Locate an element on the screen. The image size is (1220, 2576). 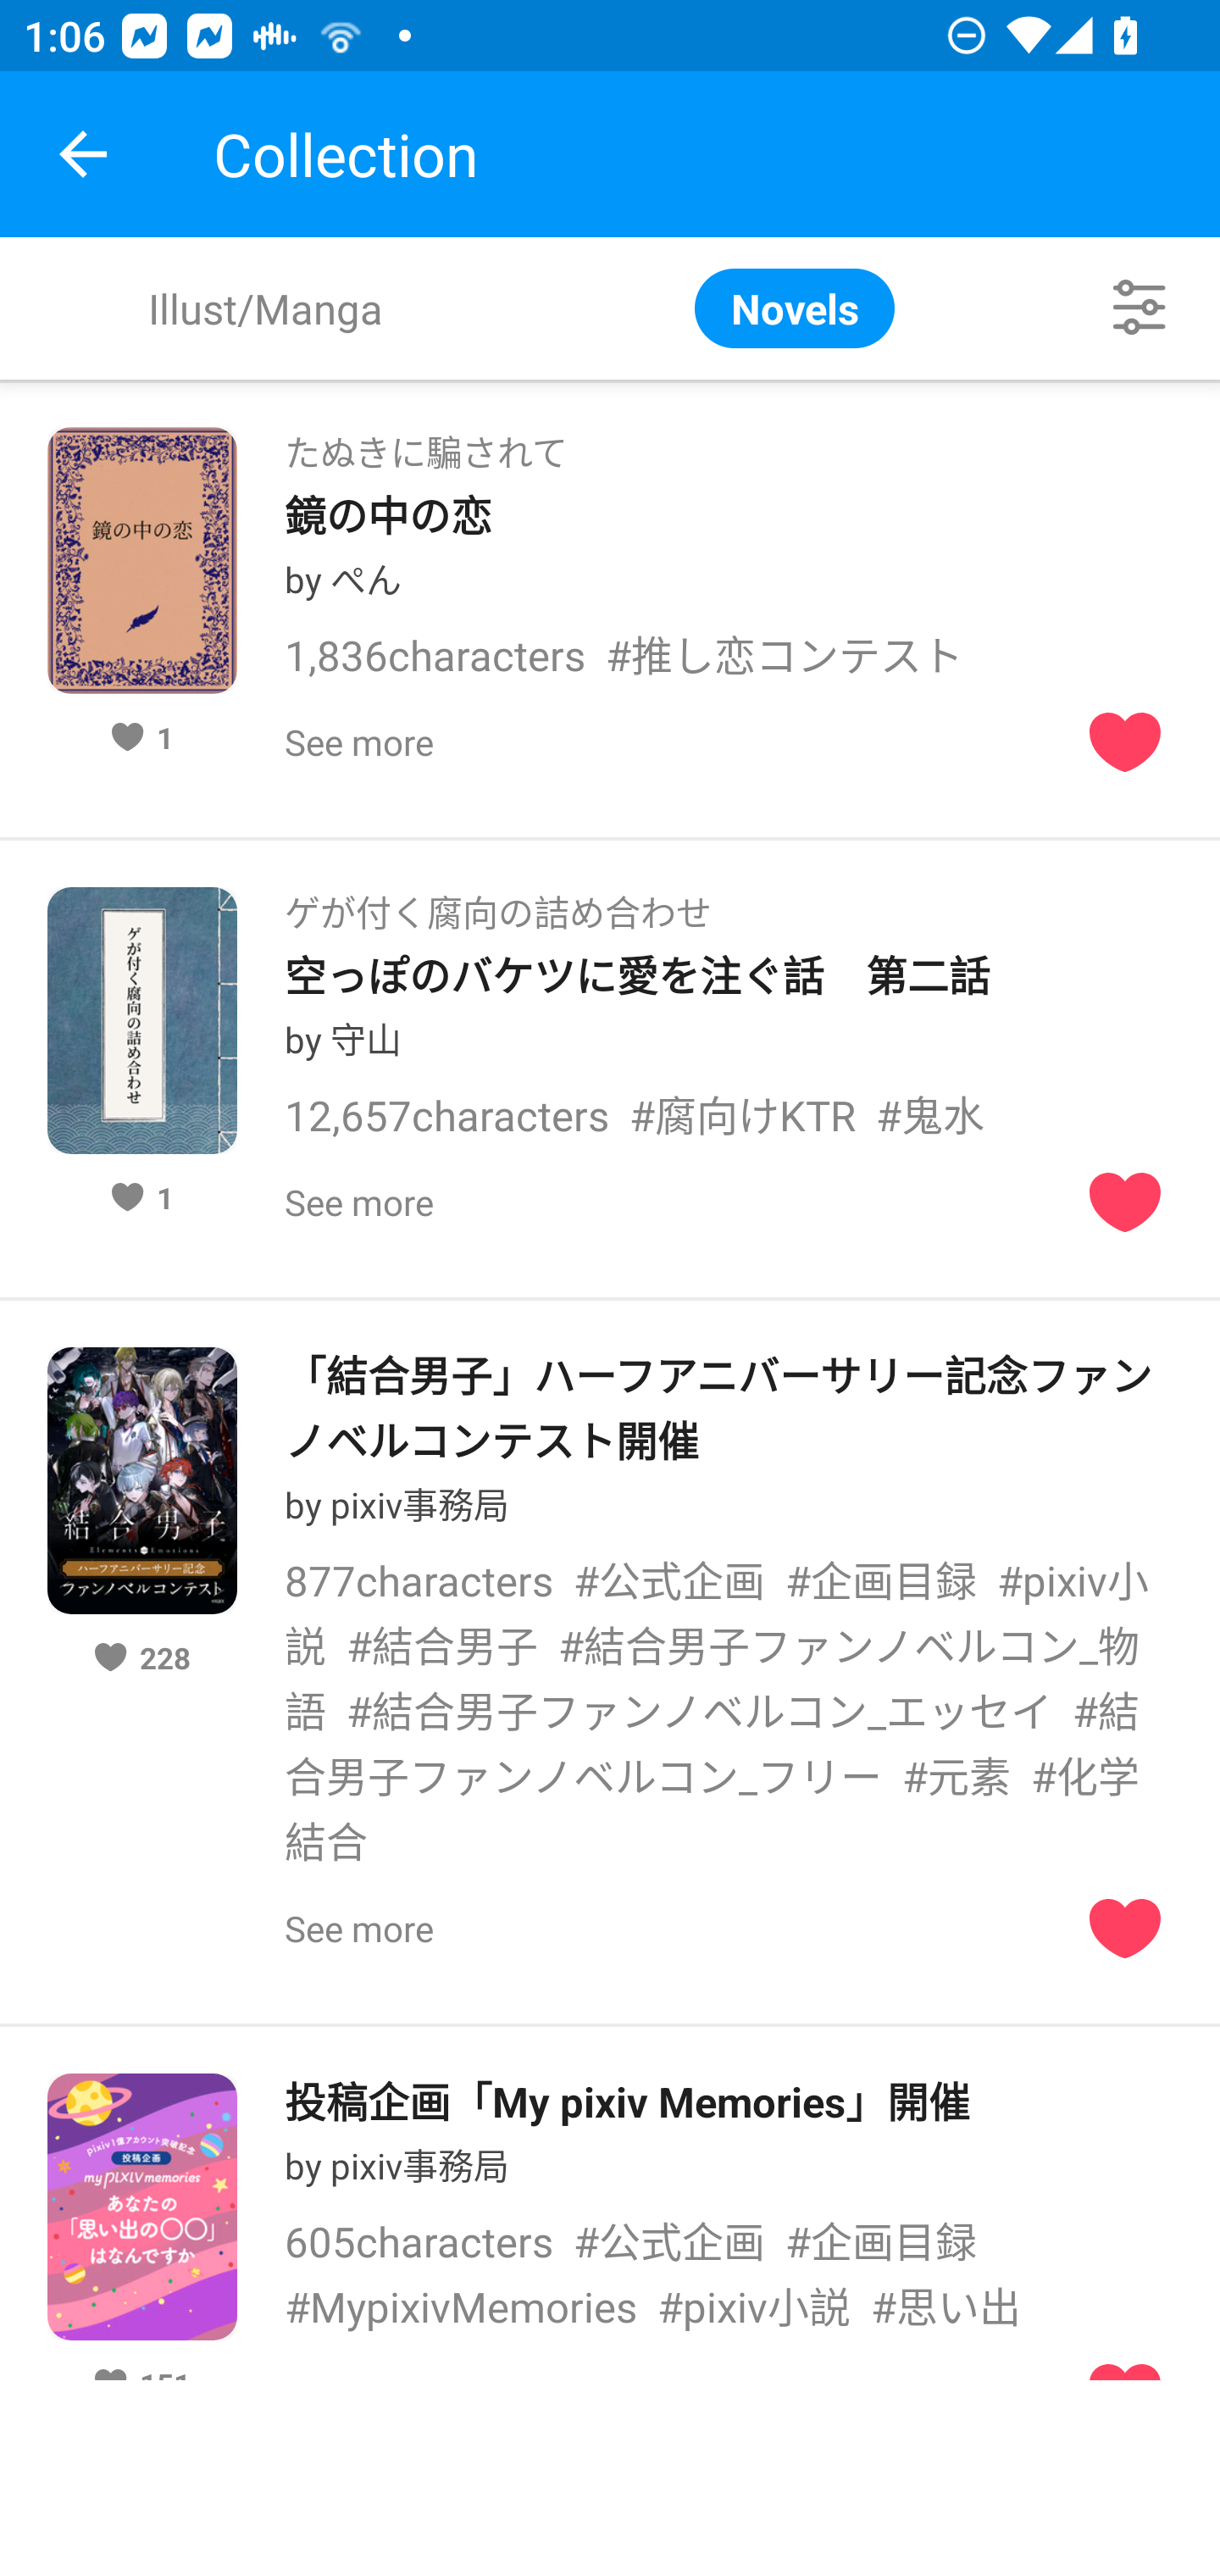
Illust/Manga is located at coordinates (264, 307).